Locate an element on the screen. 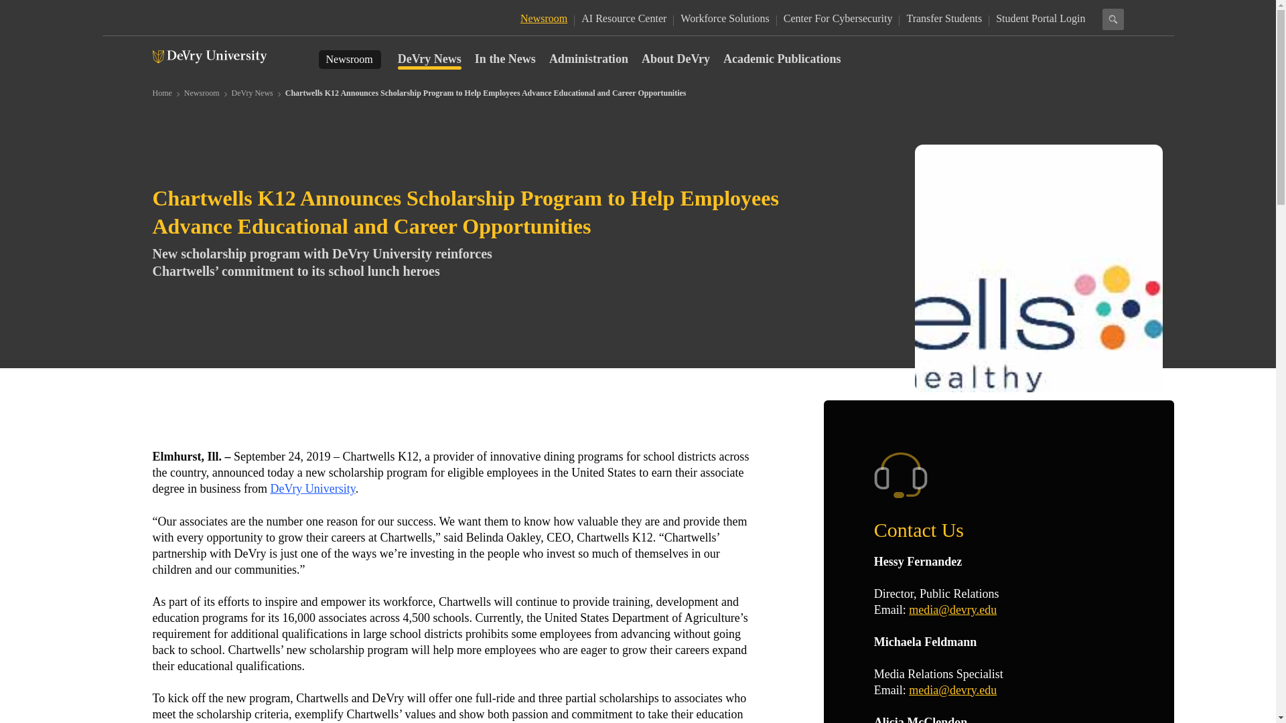  Administration is located at coordinates (588, 52).